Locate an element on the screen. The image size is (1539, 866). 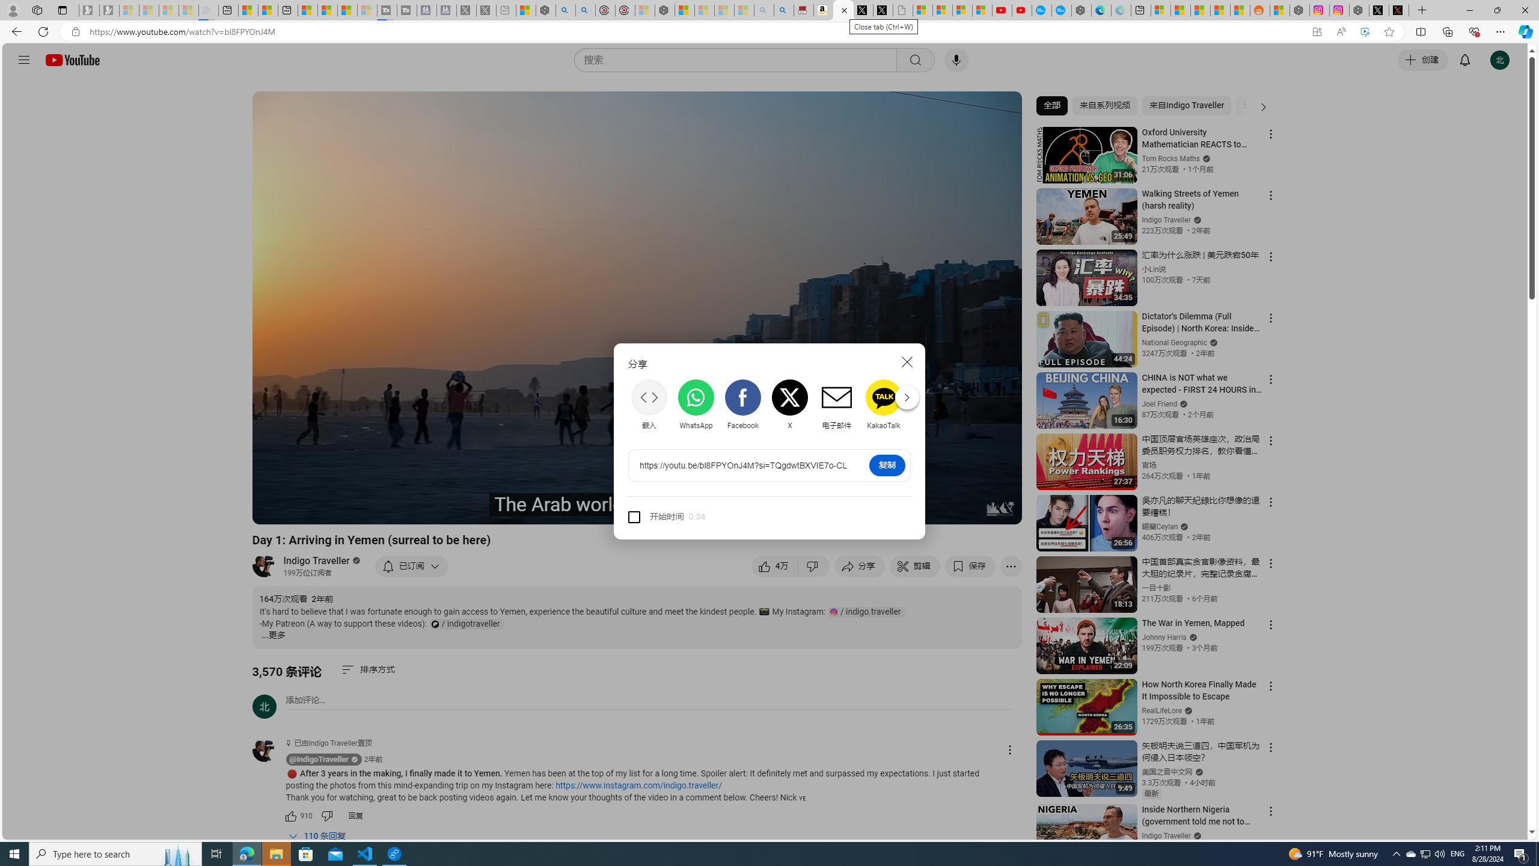
Instagram Channel Link: indigo.traveller is located at coordinates (866, 612).